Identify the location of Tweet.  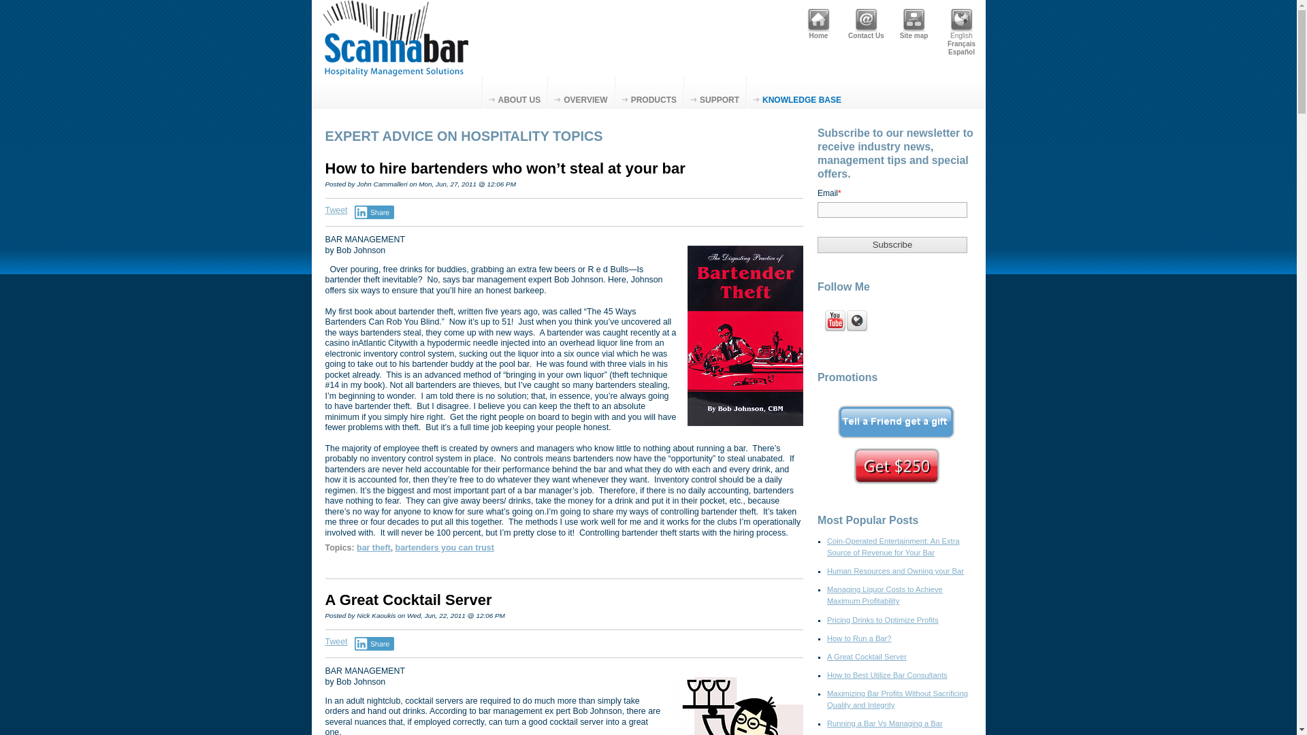
(336, 210).